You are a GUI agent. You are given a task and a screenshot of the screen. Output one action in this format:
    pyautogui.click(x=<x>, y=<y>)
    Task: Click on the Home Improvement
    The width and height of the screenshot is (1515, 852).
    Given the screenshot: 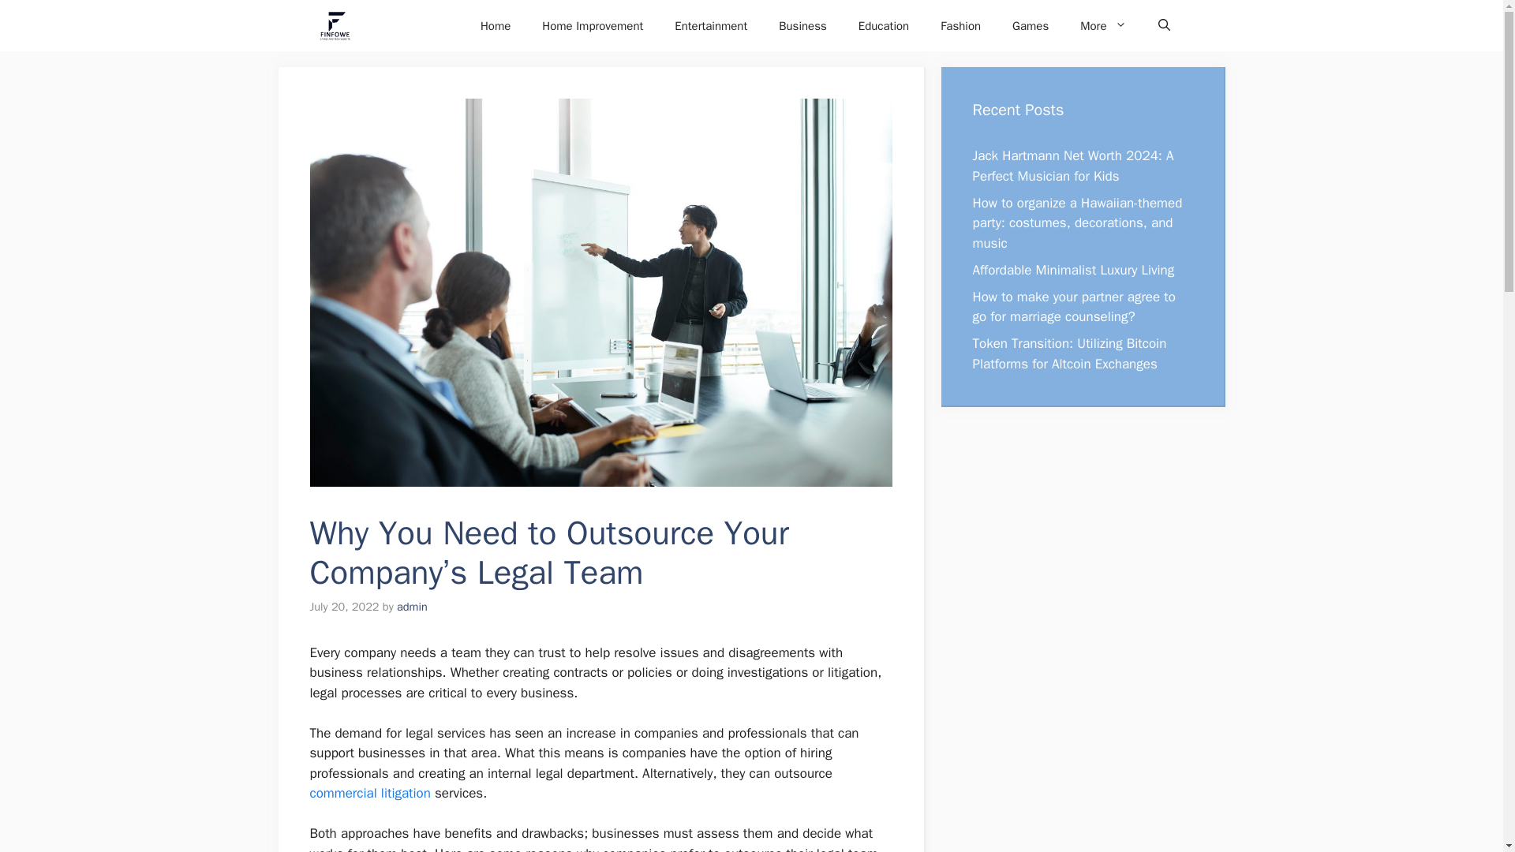 What is the action you would take?
    pyautogui.click(x=592, y=25)
    